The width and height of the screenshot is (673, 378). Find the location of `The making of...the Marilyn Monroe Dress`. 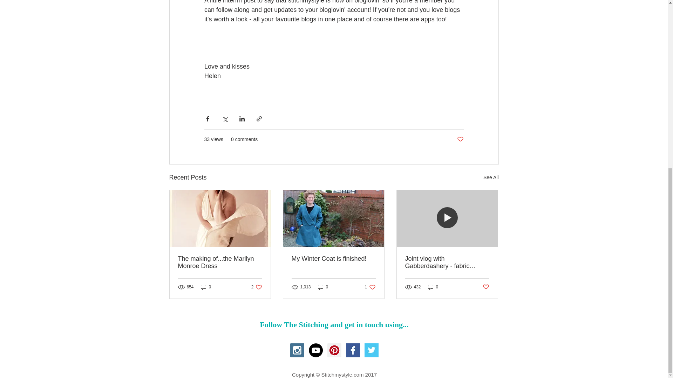

The making of...the Marilyn Monroe Dress is located at coordinates (206, 287).